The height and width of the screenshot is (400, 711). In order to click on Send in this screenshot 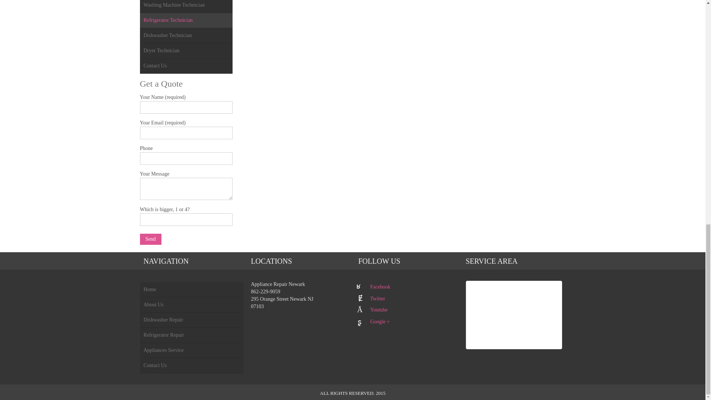, I will do `click(150, 239)`.